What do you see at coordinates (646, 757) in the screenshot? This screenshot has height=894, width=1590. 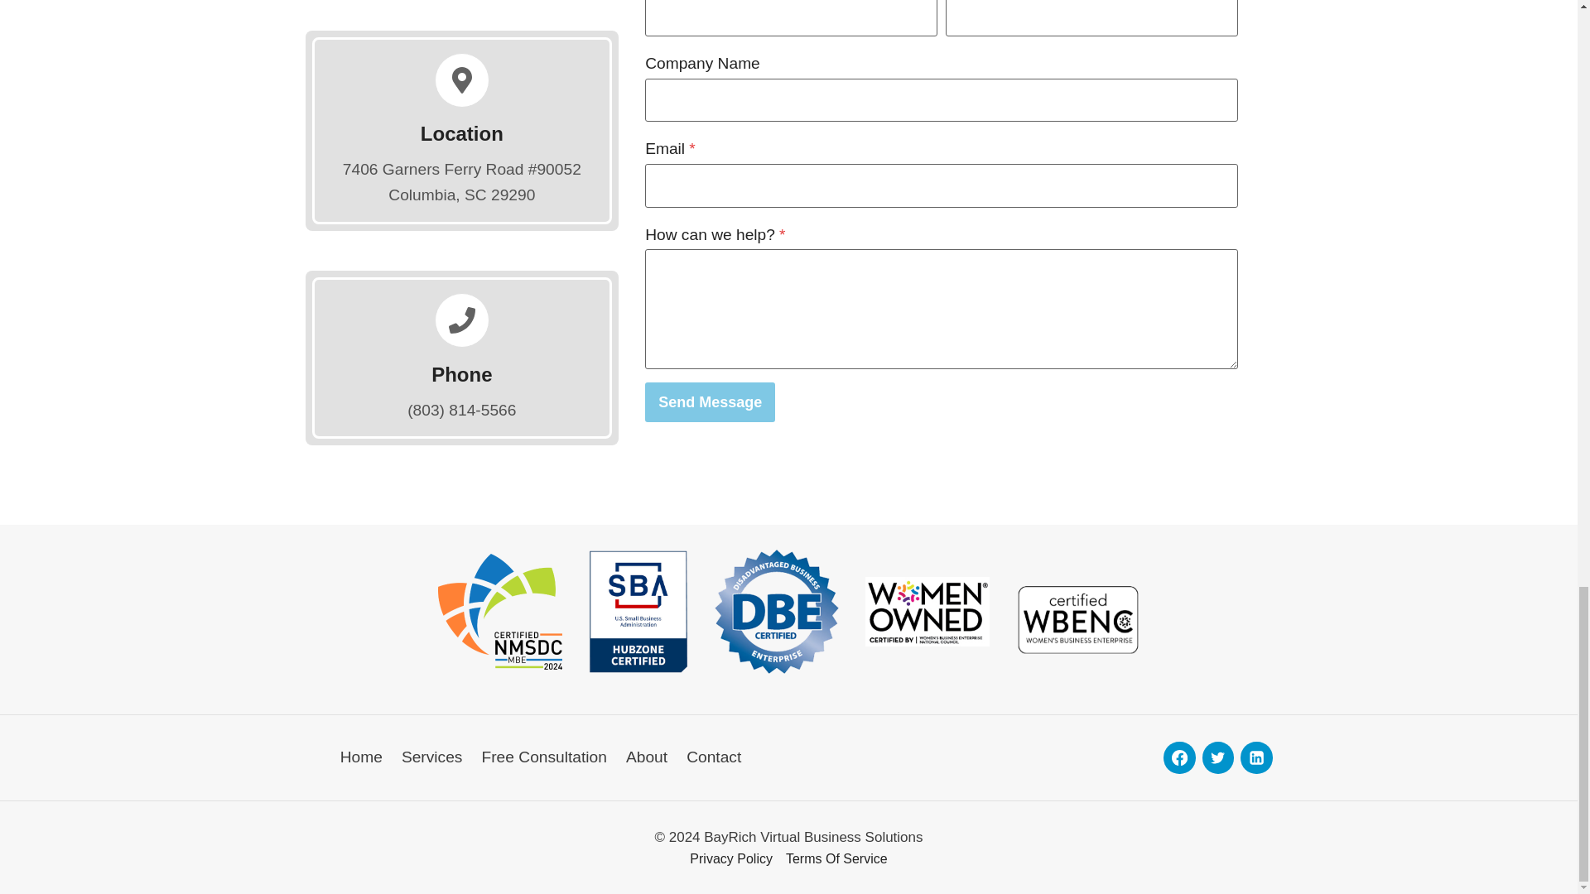 I see `About` at bounding box center [646, 757].